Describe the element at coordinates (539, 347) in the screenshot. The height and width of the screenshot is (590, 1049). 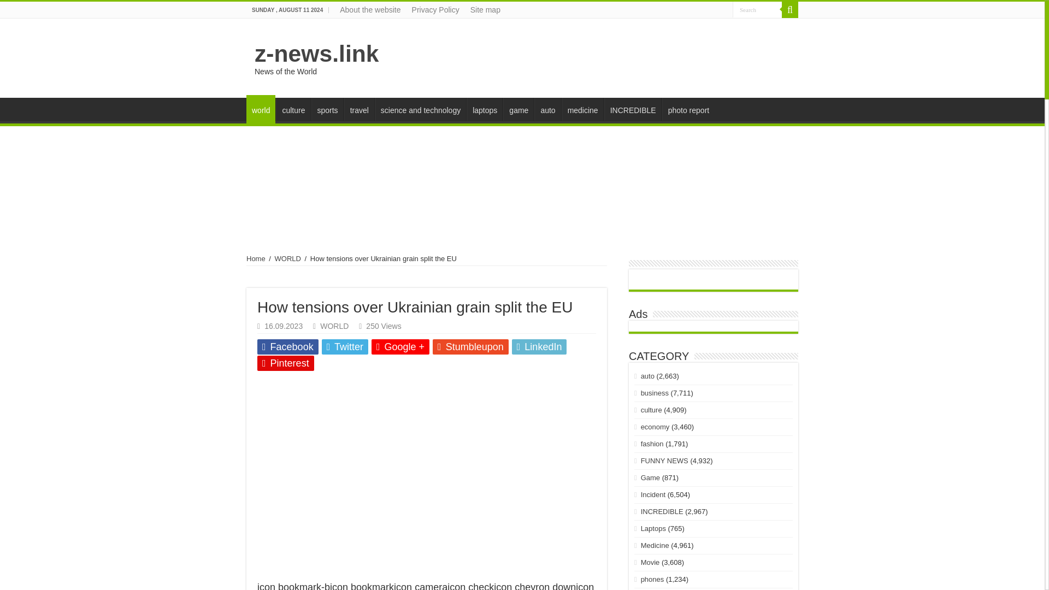
I see `LinkedIn` at that location.